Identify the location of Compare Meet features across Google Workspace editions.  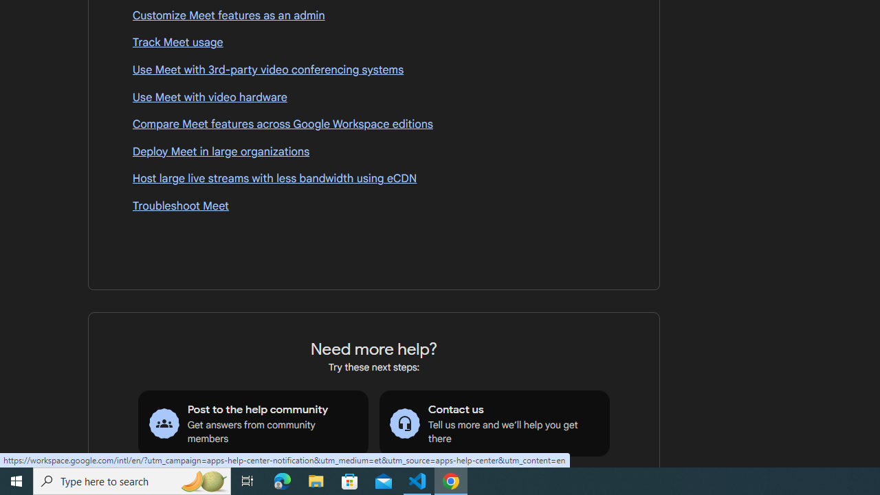
(374, 124).